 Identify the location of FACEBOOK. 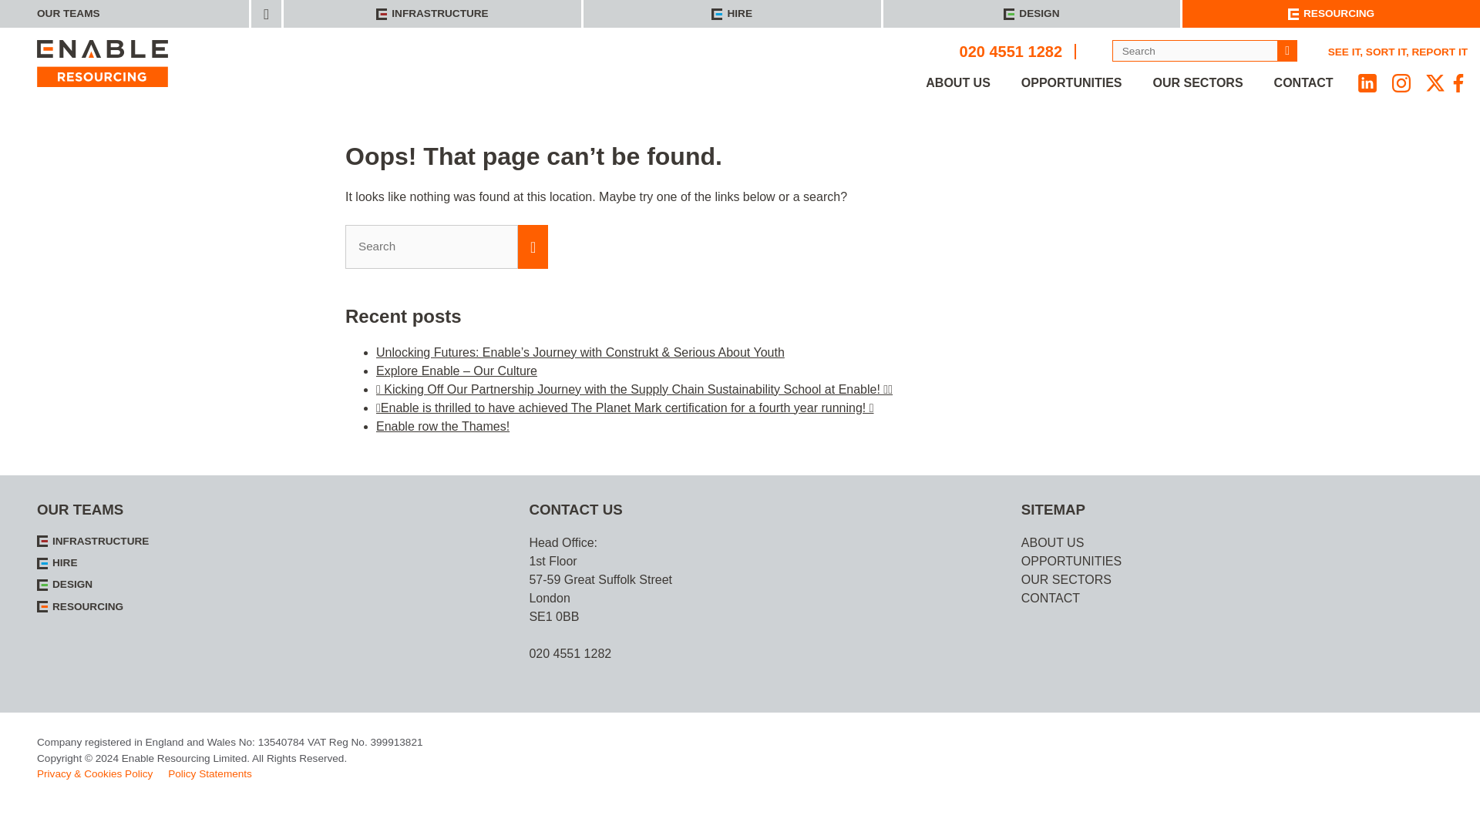
(1458, 83).